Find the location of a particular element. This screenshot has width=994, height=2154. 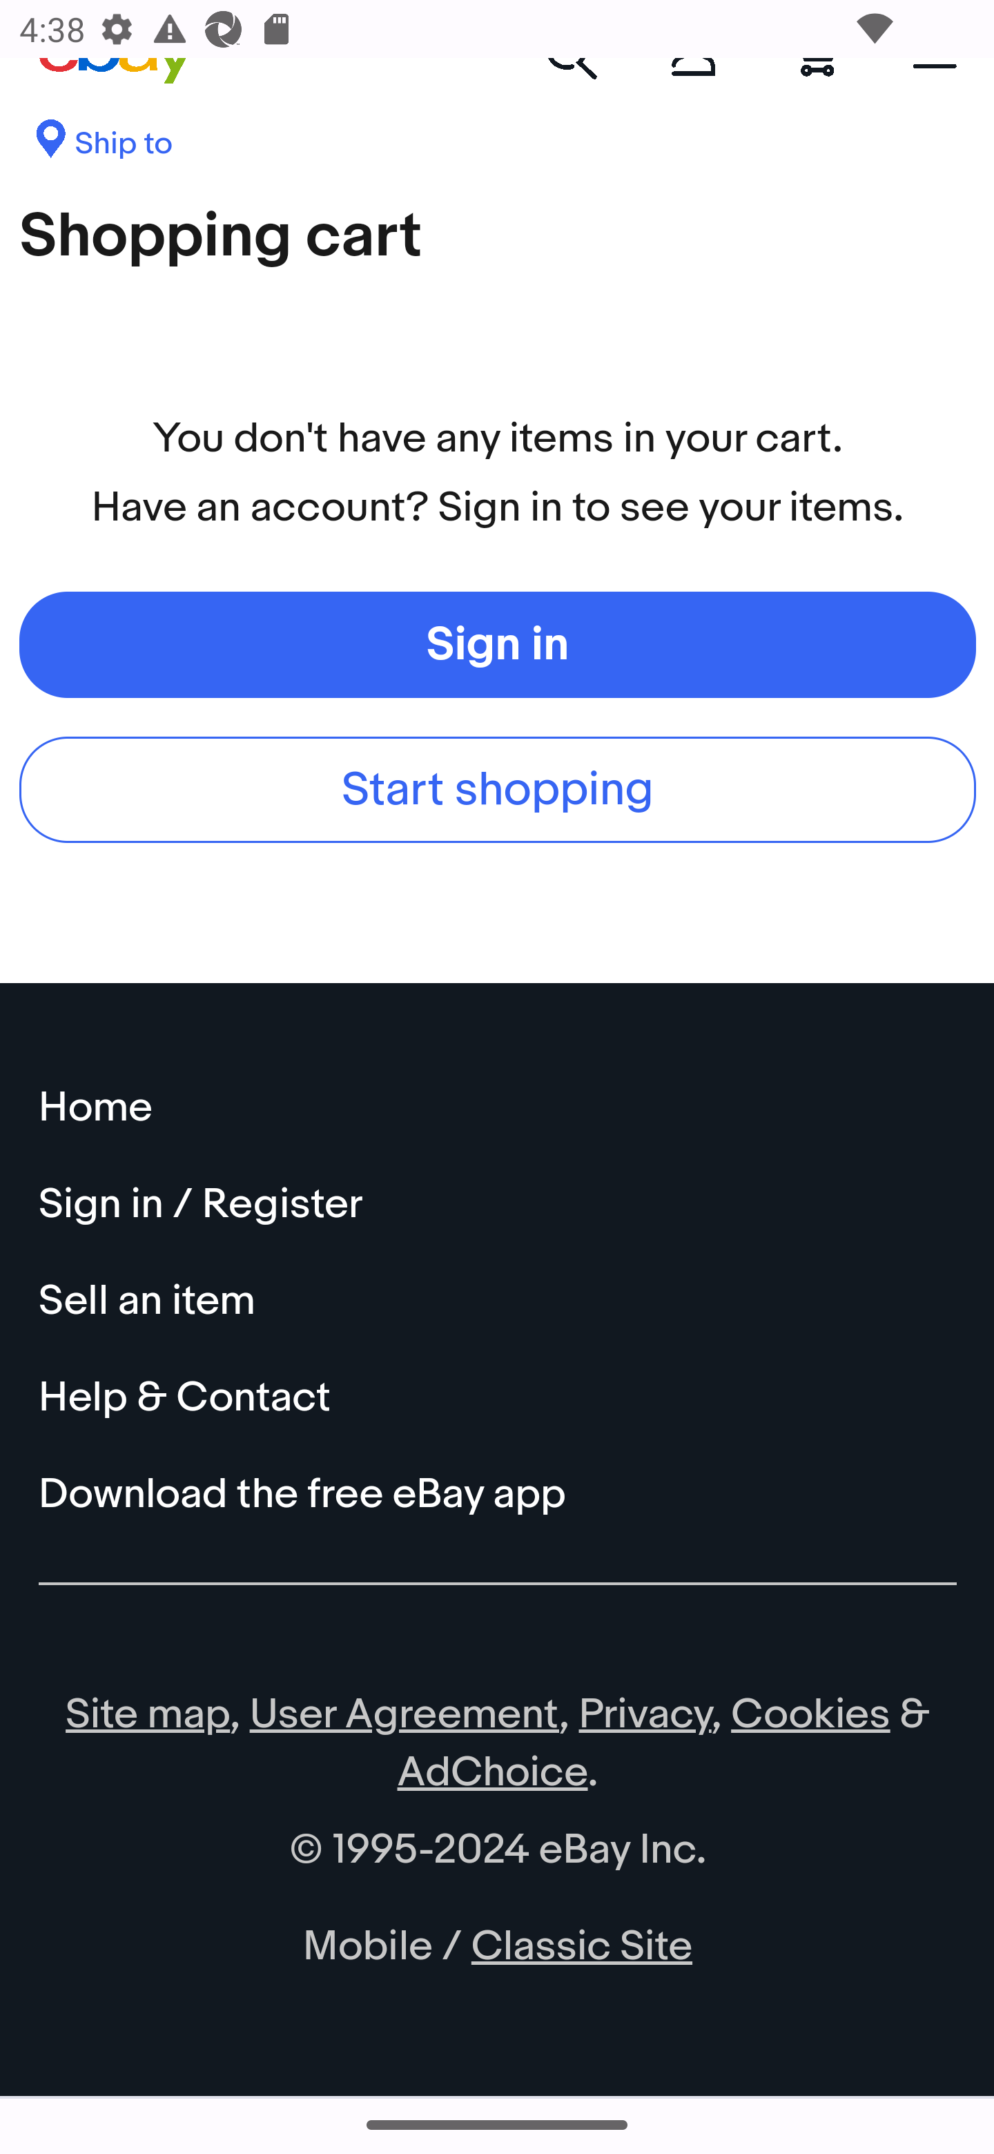

Start shopping is located at coordinates (498, 788).